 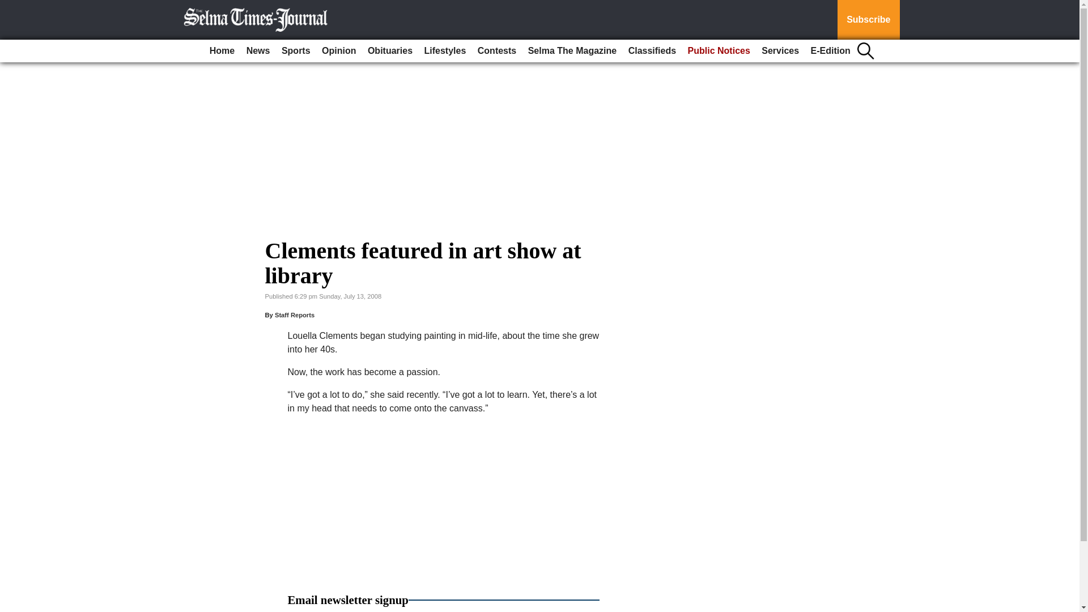 I want to click on Public Notices, so click(x=719, y=51).